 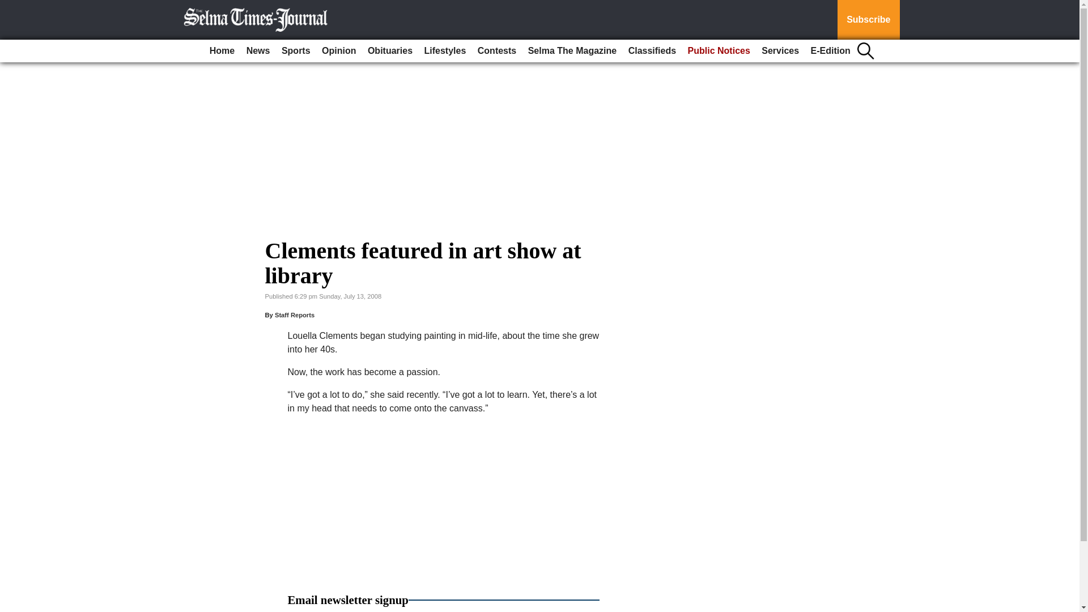 I want to click on Public Notices, so click(x=719, y=51).